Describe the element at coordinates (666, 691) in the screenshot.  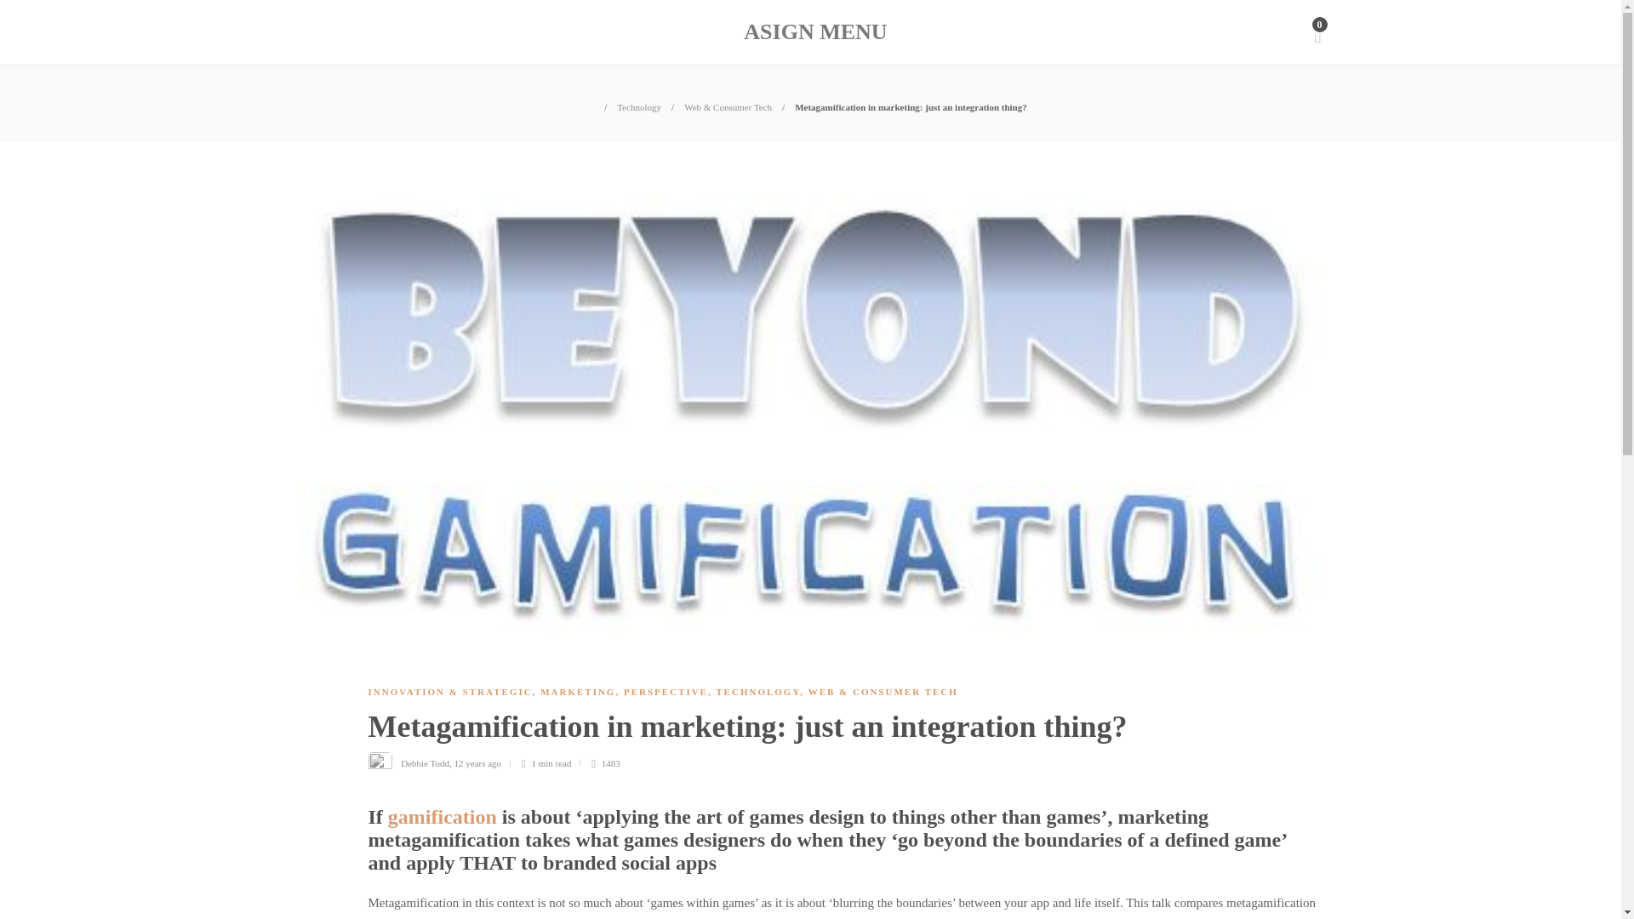
I see `PERSPECTIVE` at that location.